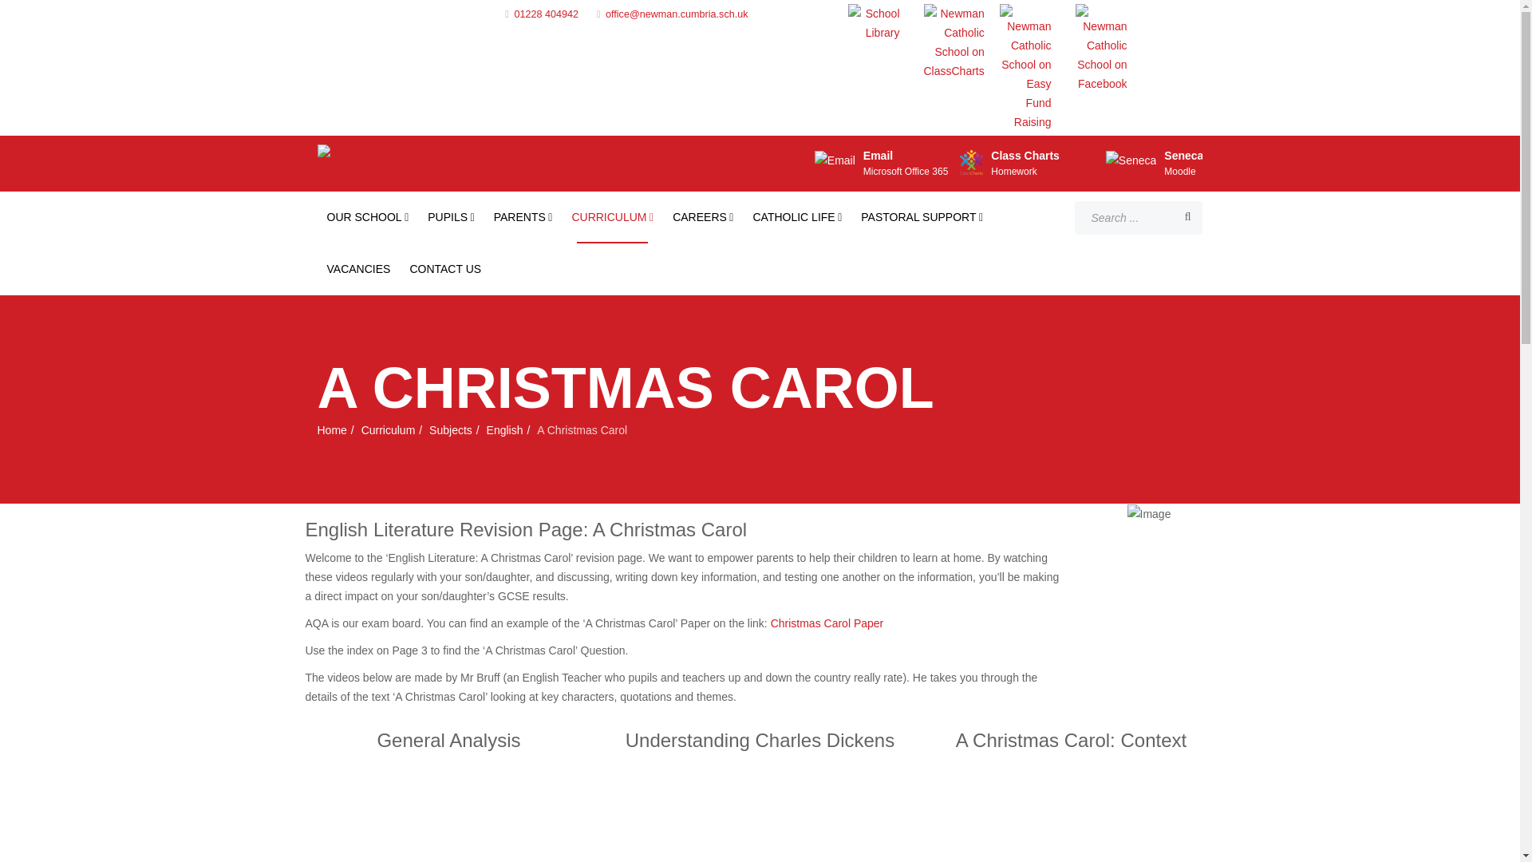 This screenshot has width=1532, height=862. Describe the element at coordinates (448, 822) in the screenshot. I see `YouTube video player` at that location.